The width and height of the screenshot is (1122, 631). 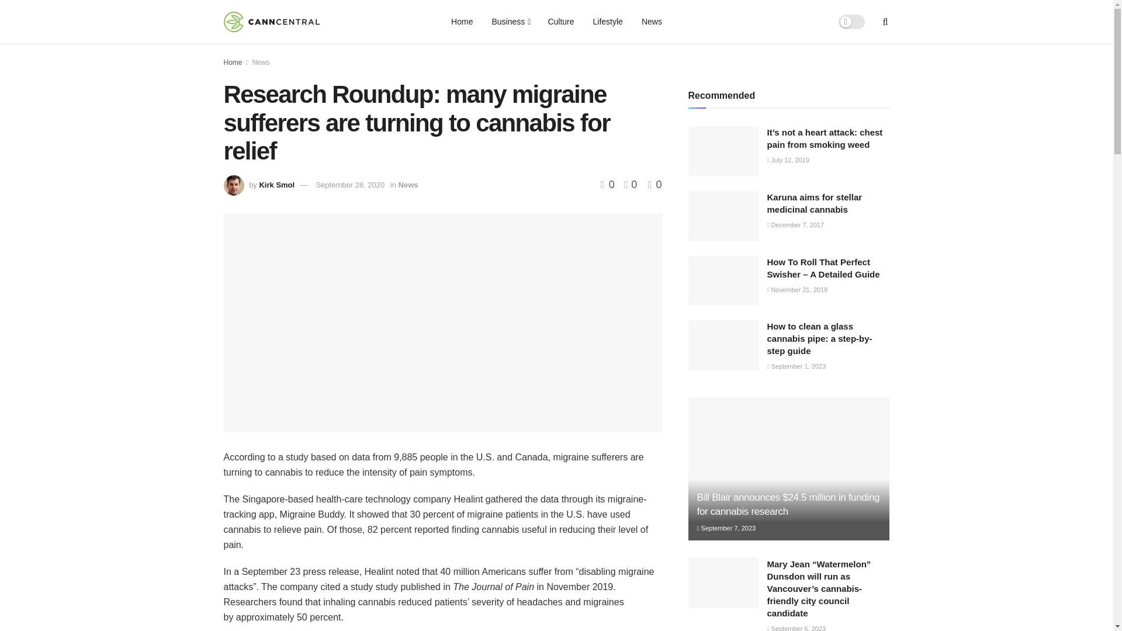 I want to click on Home, so click(x=462, y=22).